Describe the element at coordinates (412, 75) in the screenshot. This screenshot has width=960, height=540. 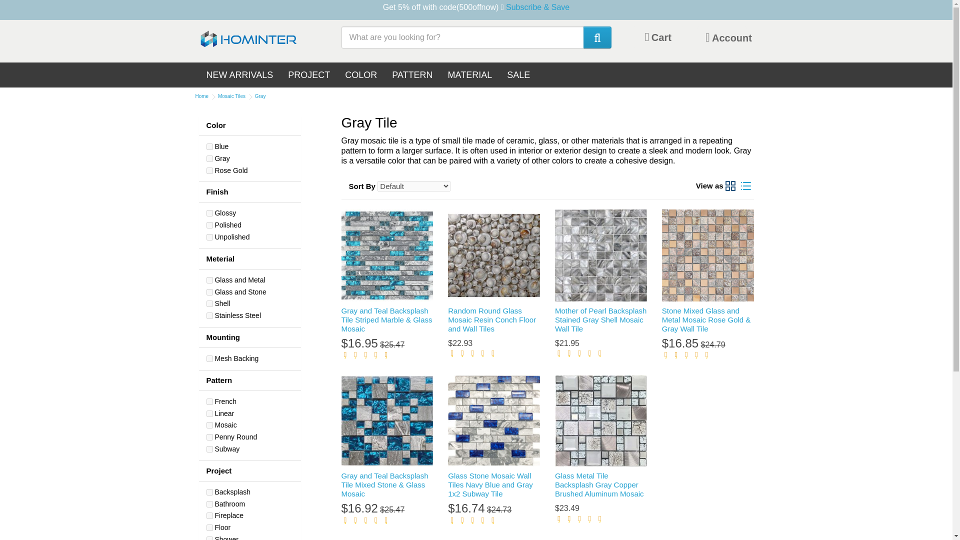
I see `PATTERN` at that location.